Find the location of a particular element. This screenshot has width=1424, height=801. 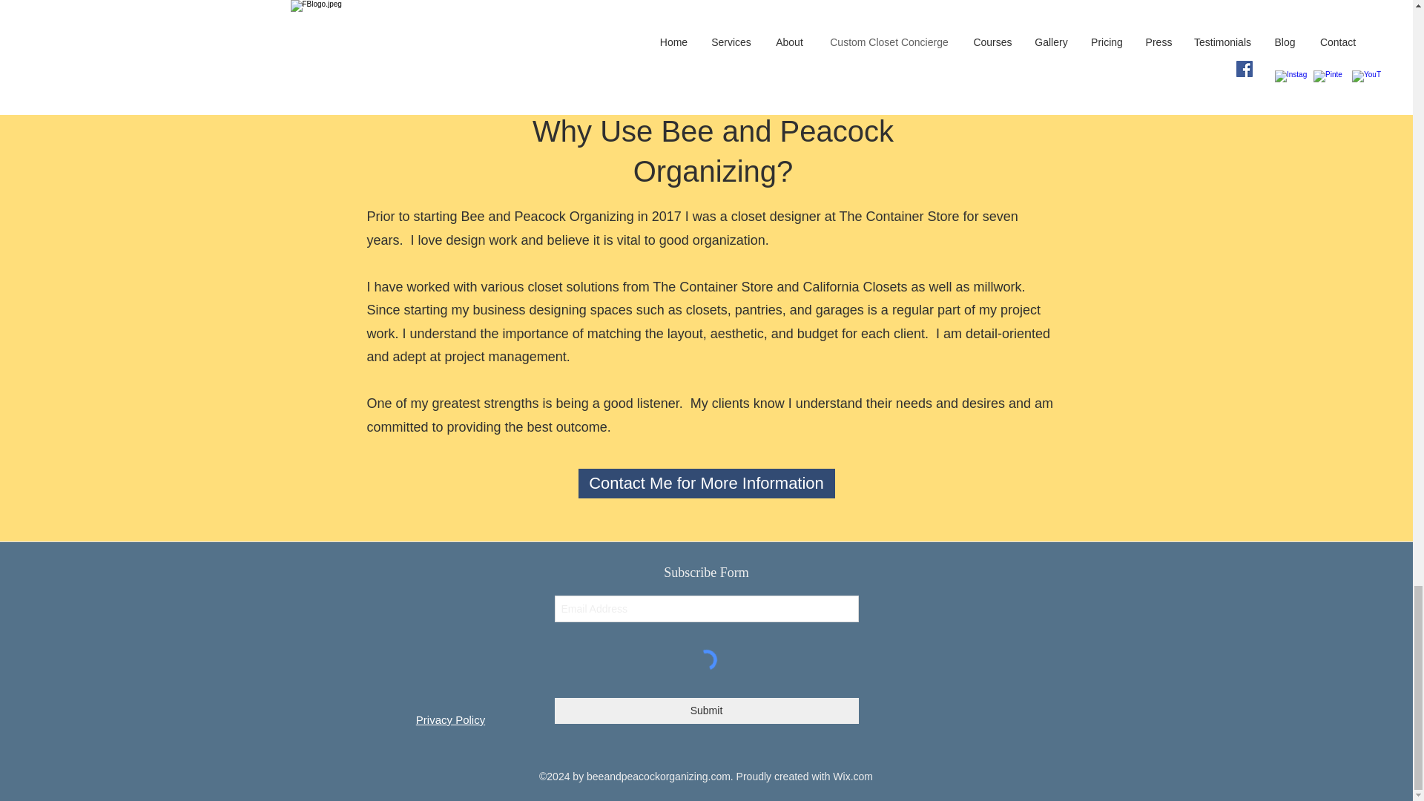

Contact Me for More Information is located at coordinates (706, 483).